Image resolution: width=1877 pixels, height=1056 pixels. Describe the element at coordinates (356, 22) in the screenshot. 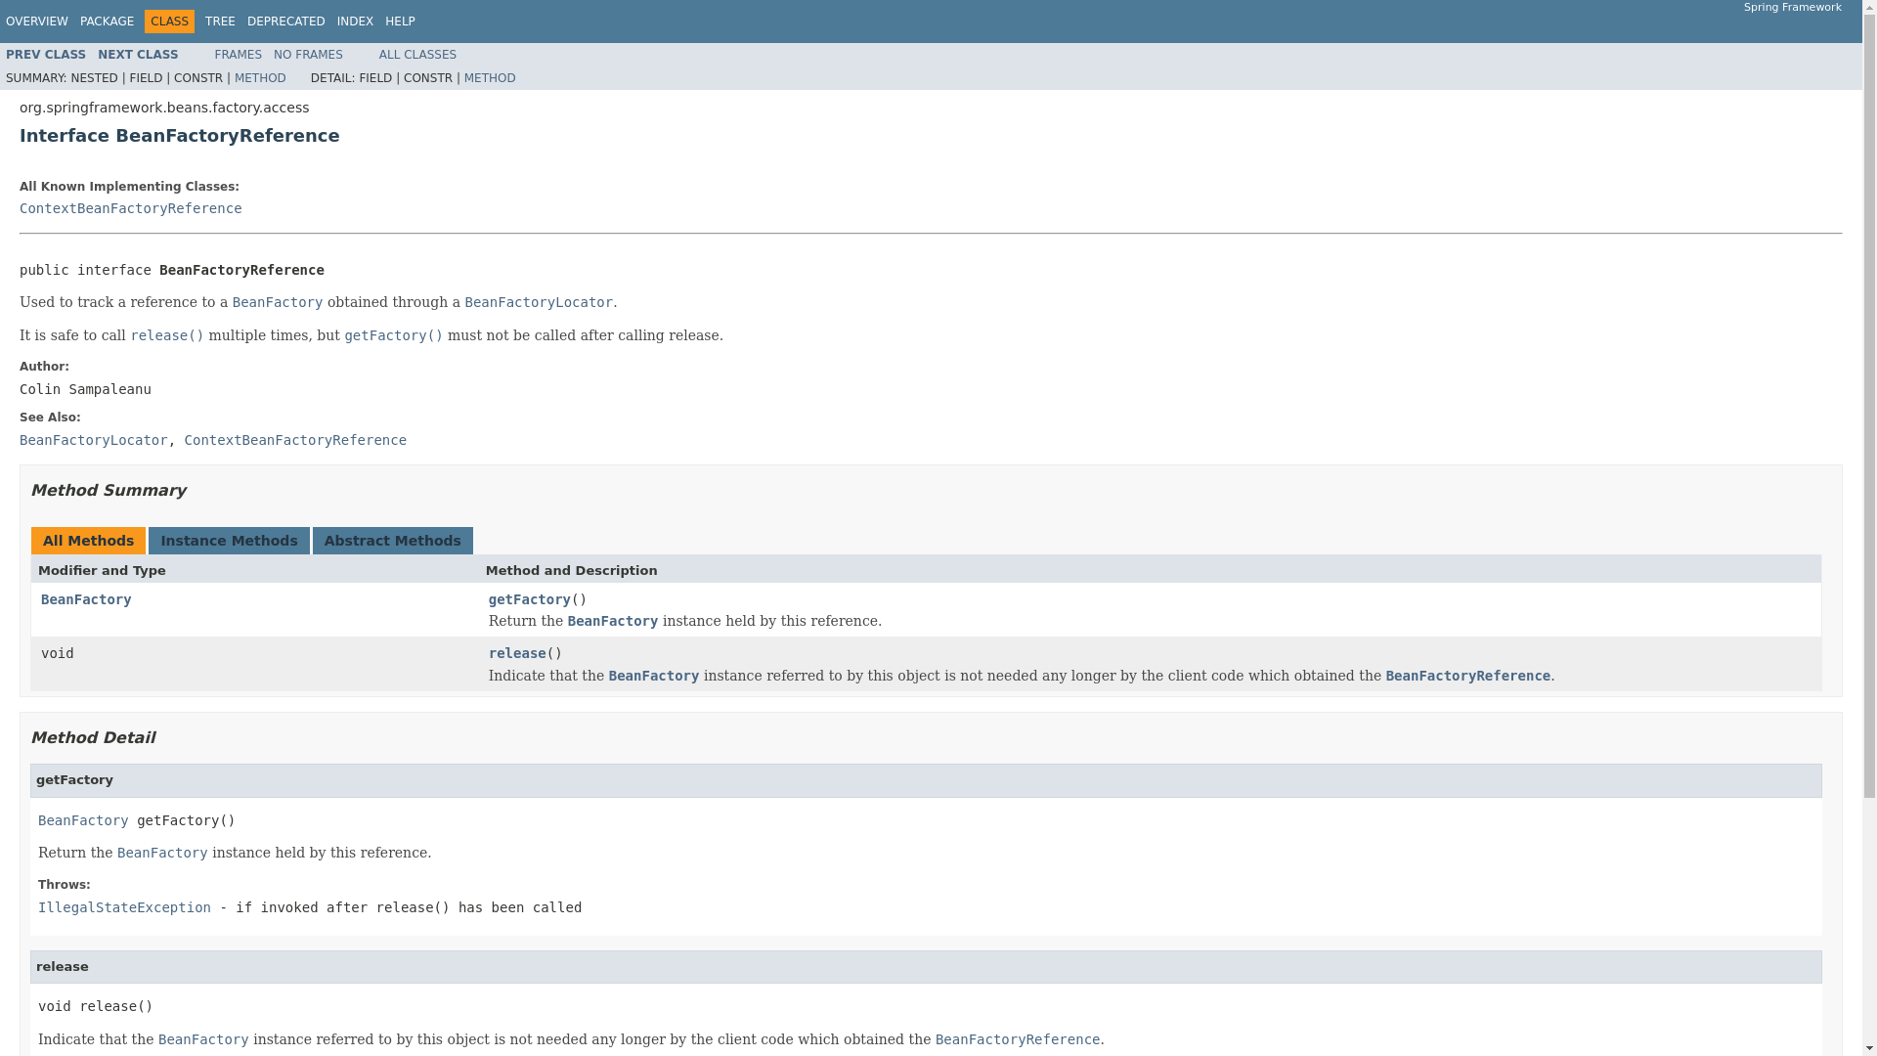

I see `INDEX` at that location.